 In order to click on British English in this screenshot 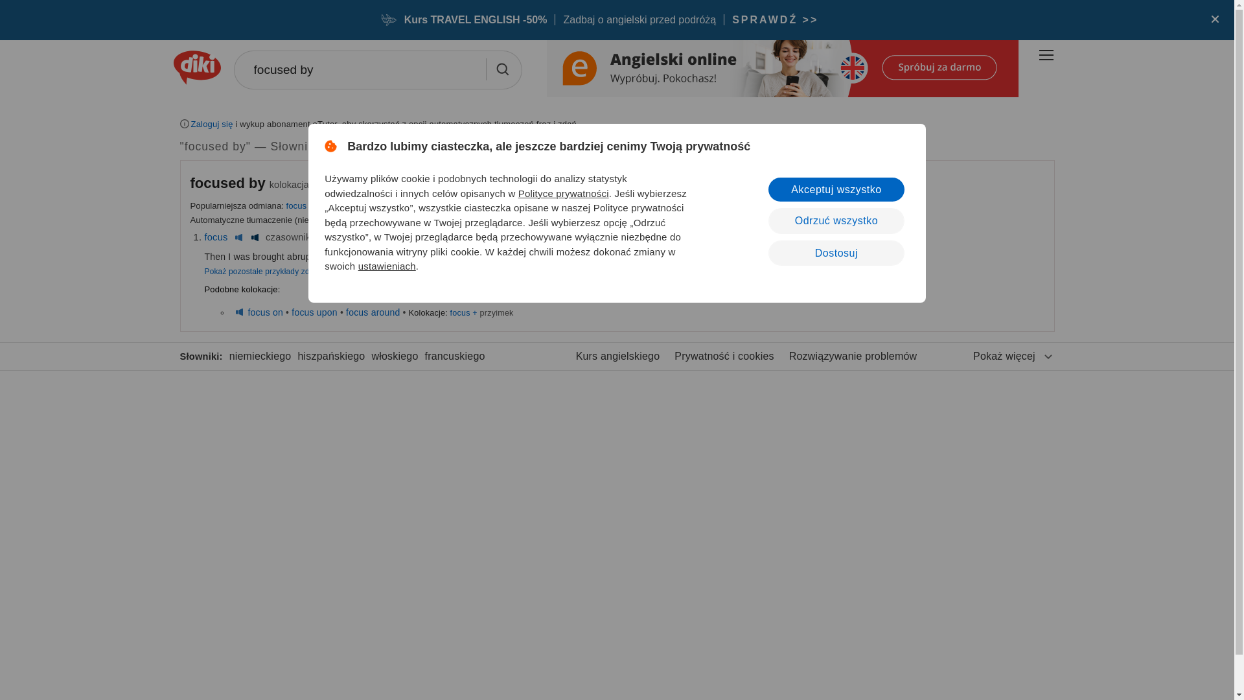, I will do `click(342, 237)`.